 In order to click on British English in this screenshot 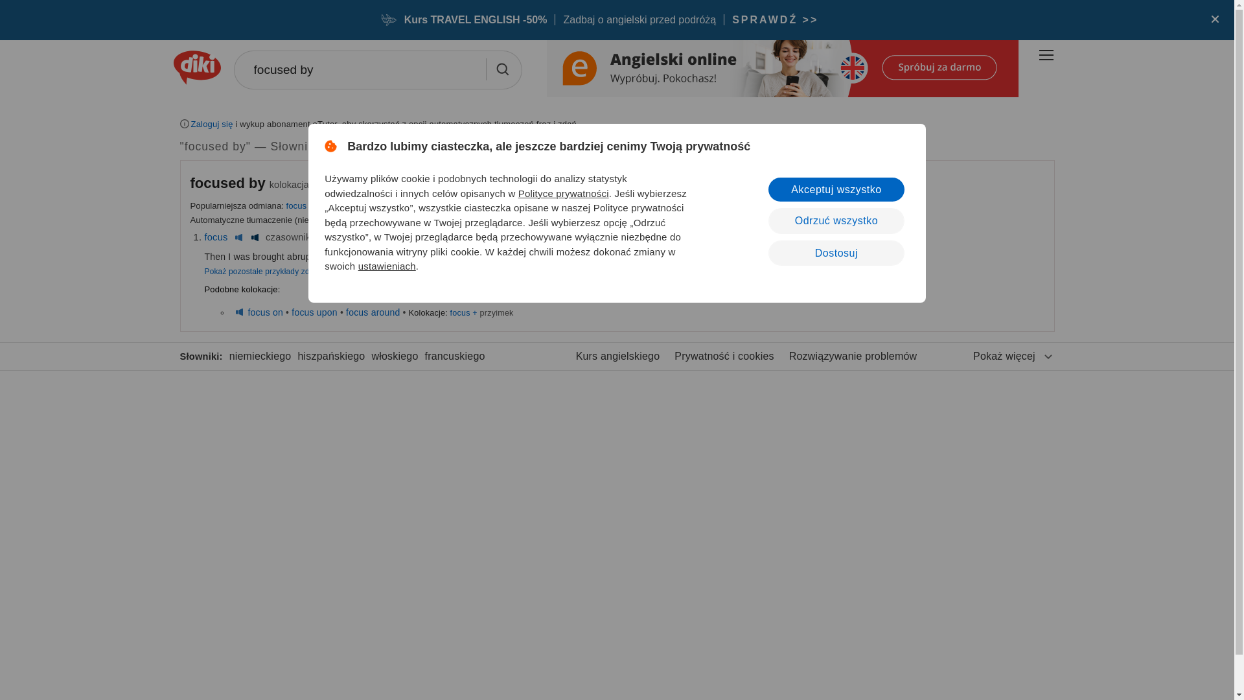, I will do `click(342, 237)`.